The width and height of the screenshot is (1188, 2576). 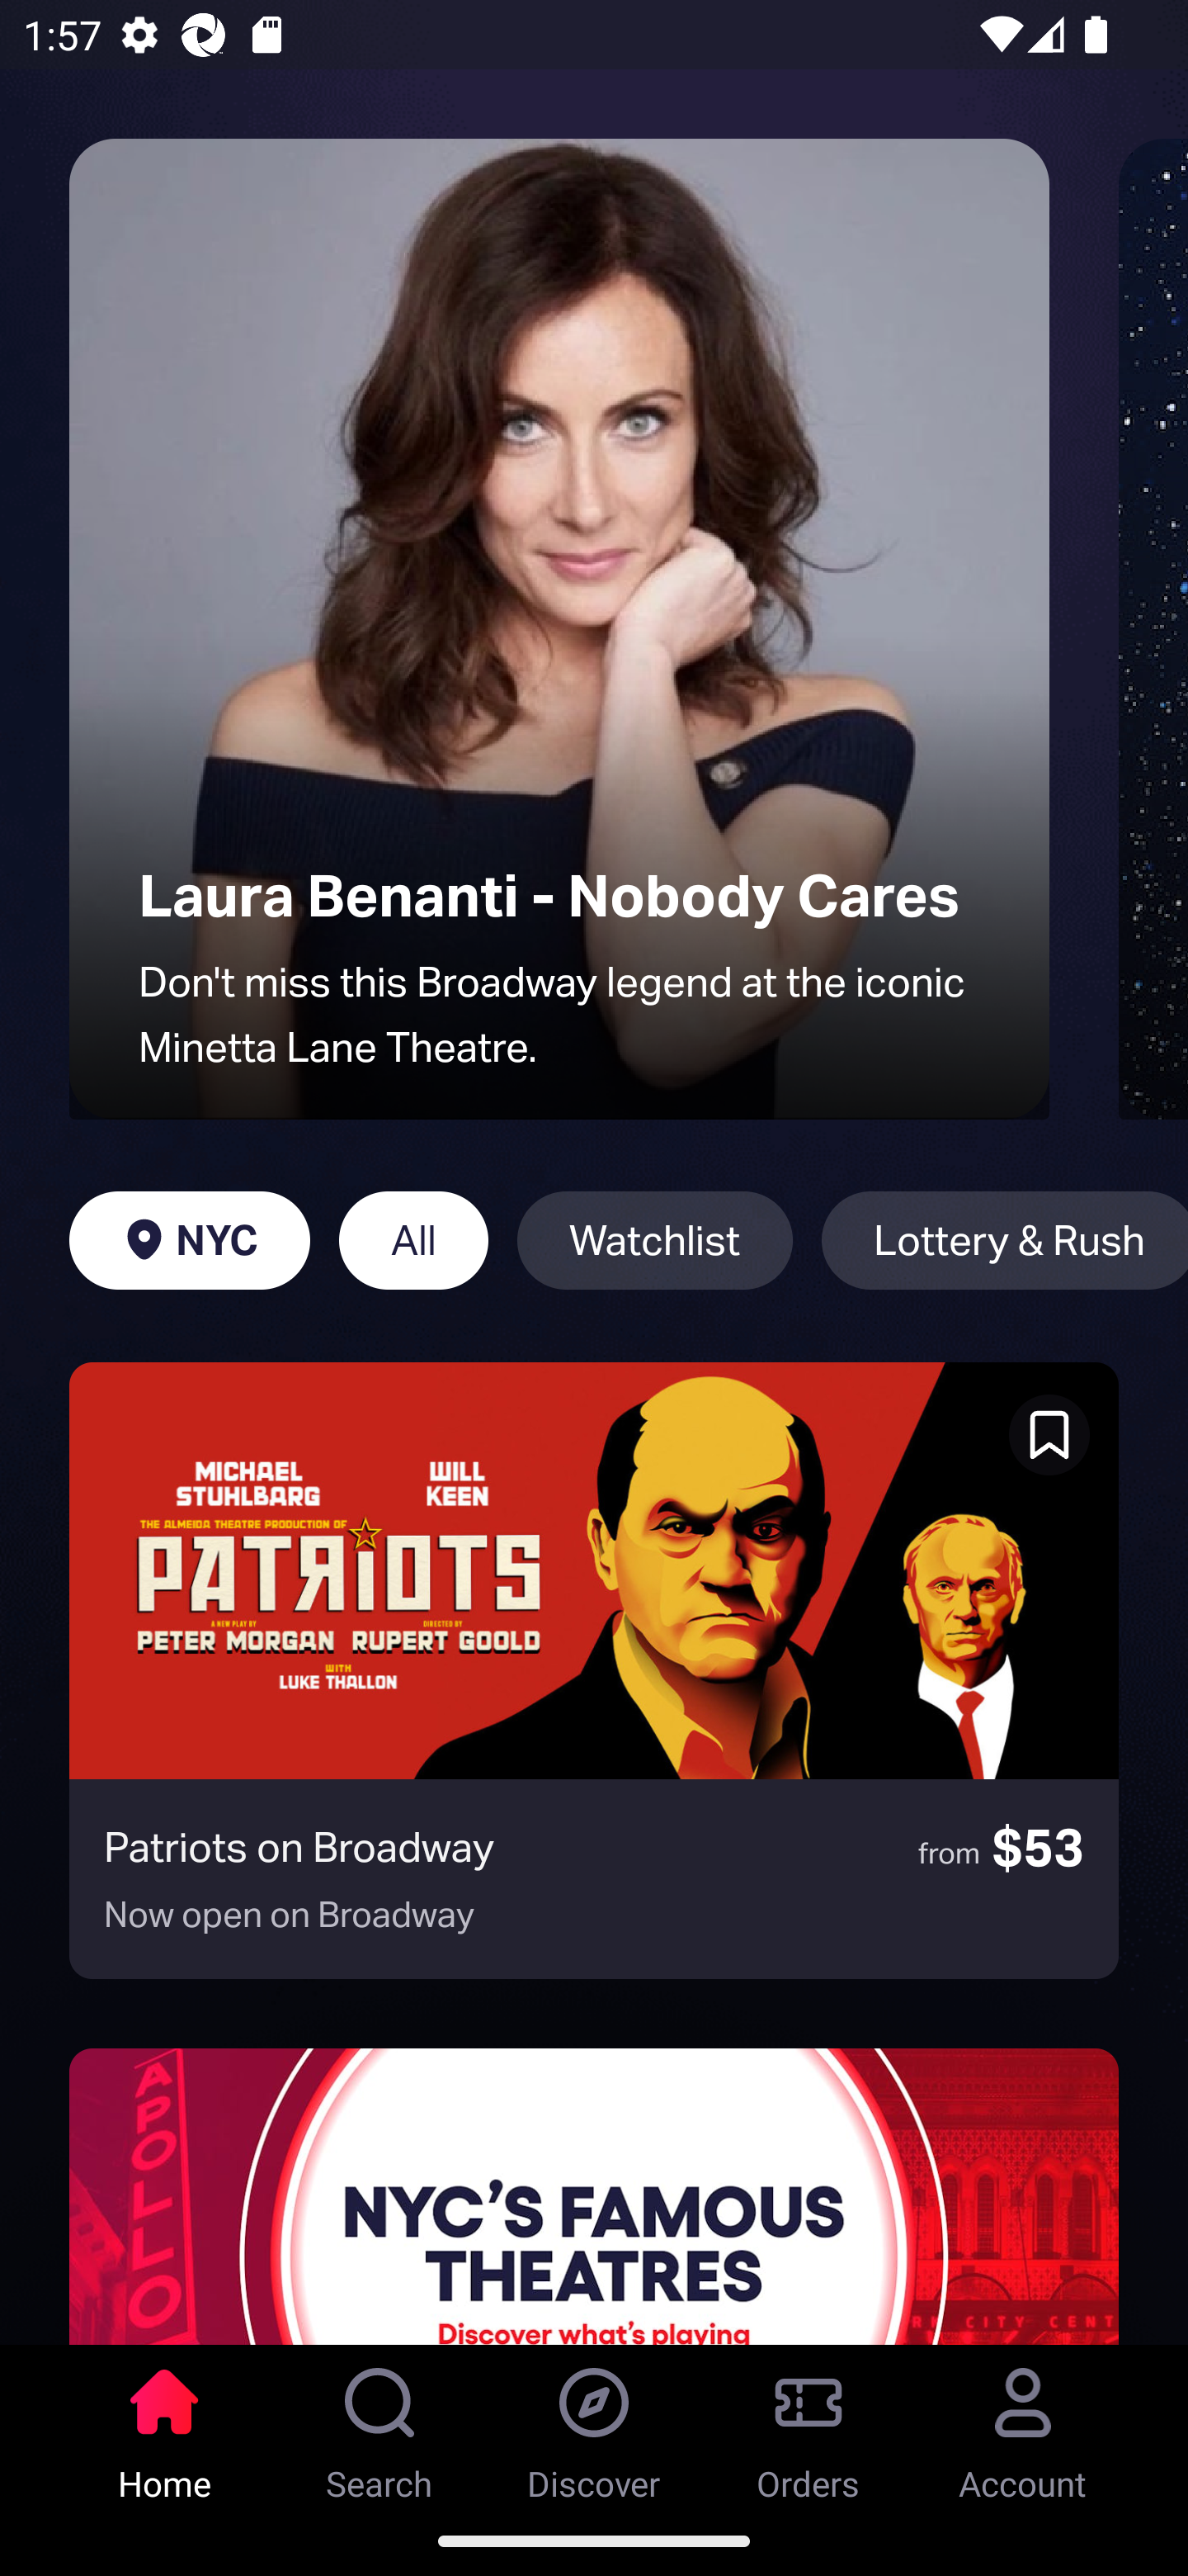 What do you see at coordinates (594, 2425) in the screenshot?
I see `Discover` at bounding box center [594, 2425].